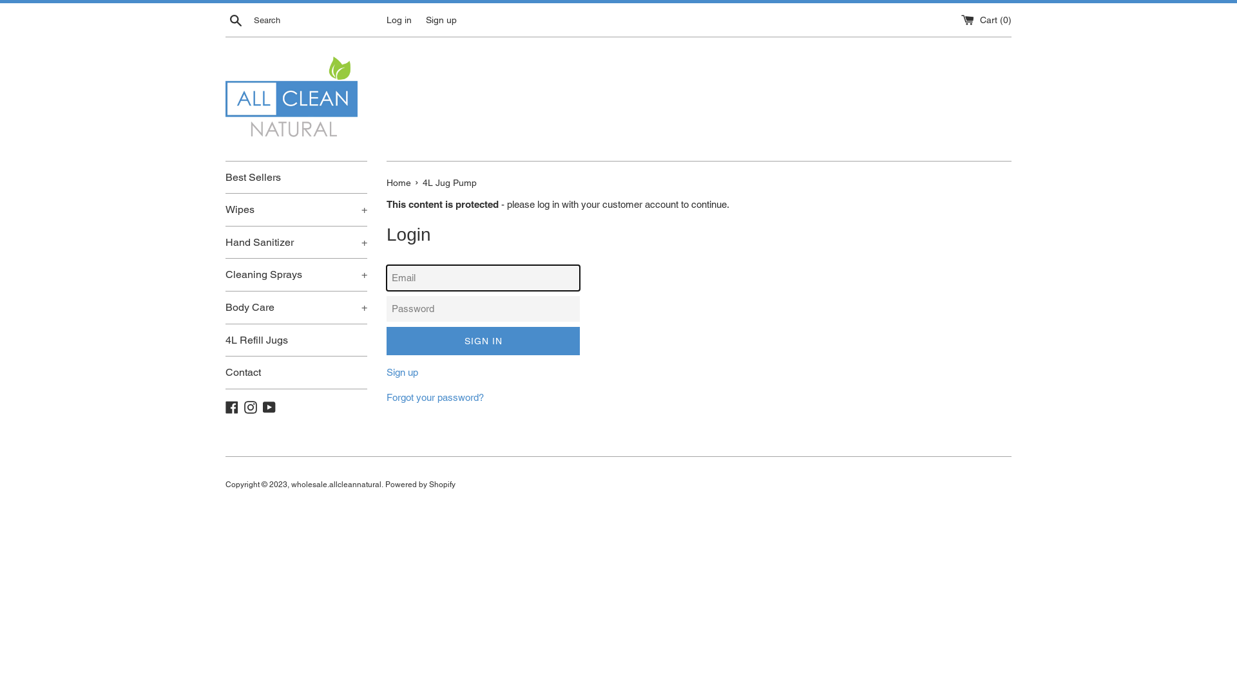 Image resolution: width=1237 pixels, height=695 pixels. What do you see at coordinates (986, 19) in the screenshot?
I see `Cart (0)` at bounding box center [986, 19].